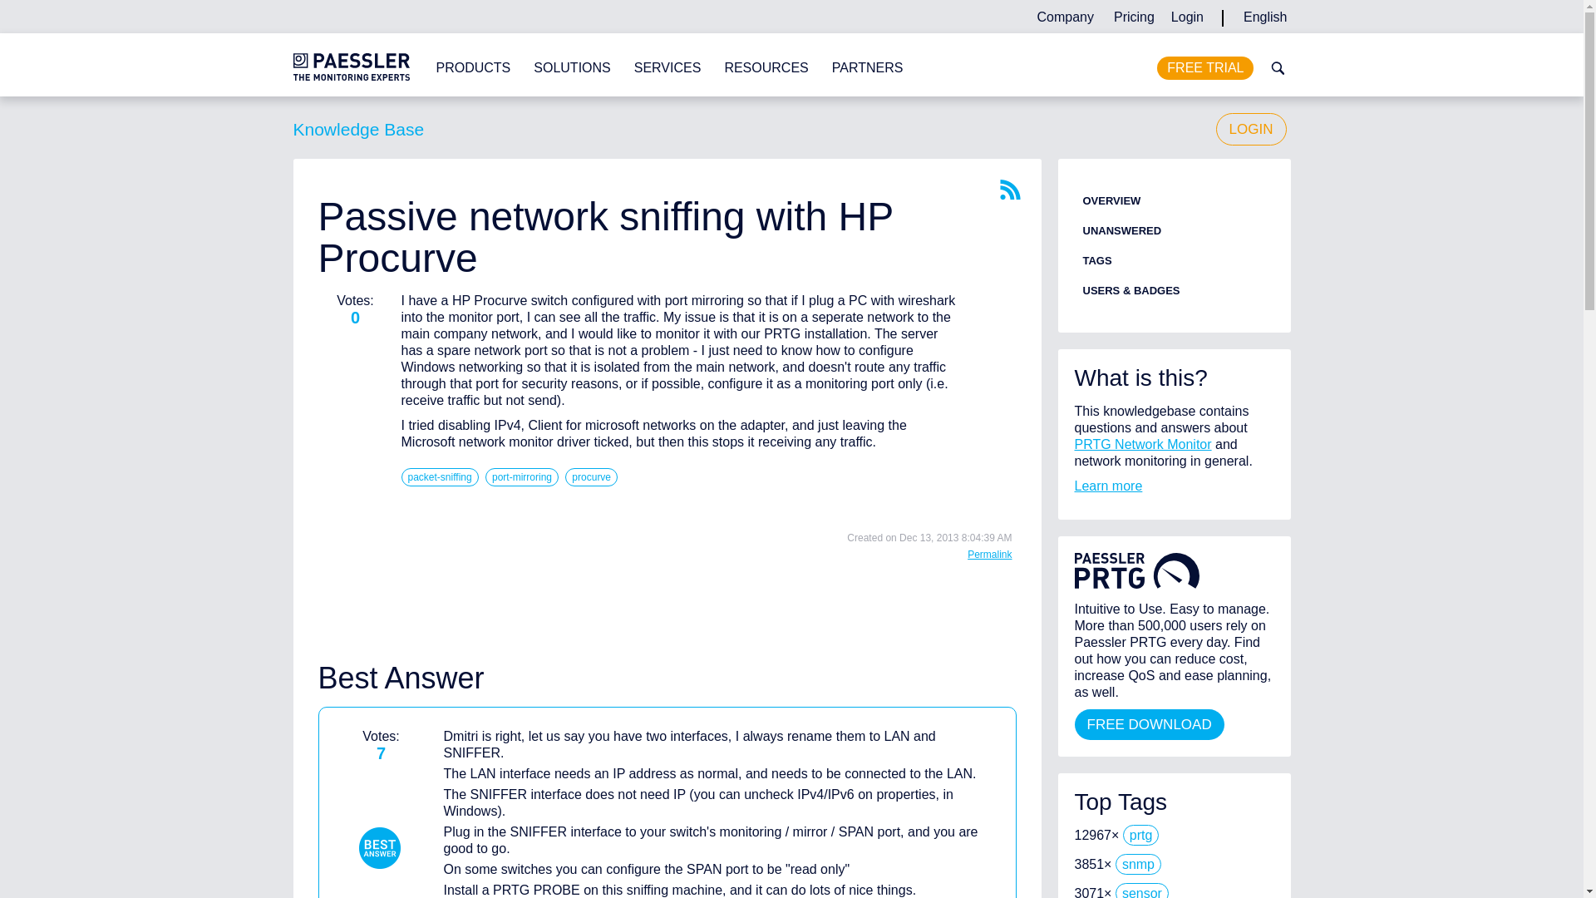  What do you see at coordinates (1010, 190) in the screenshot?
I see `The feed for this page` at bounding box center [1010, 190].